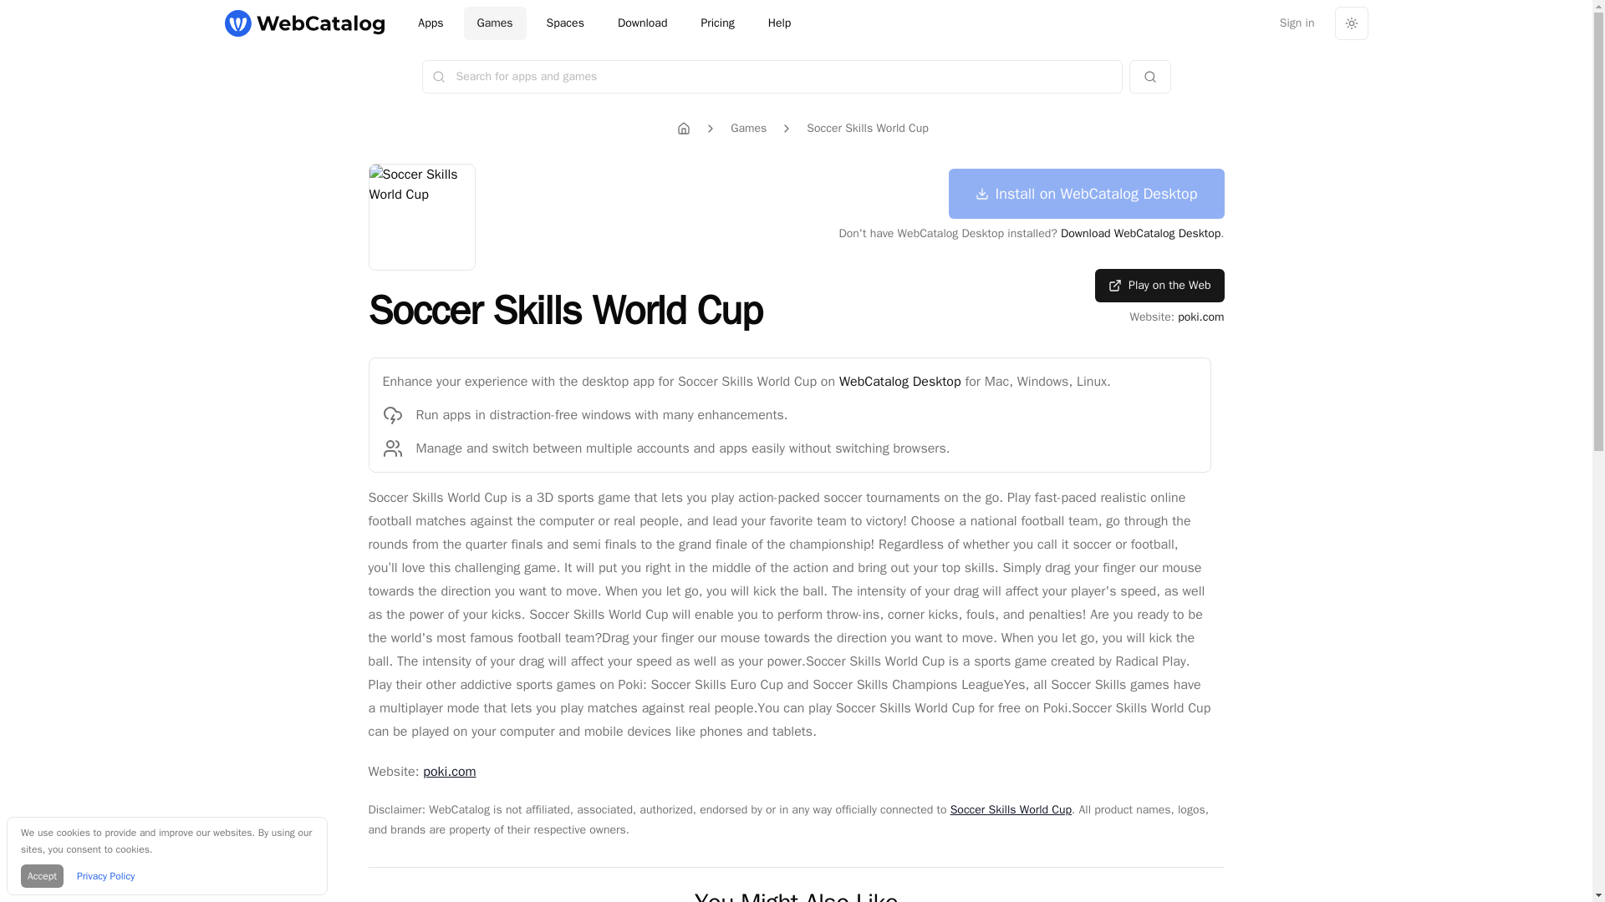 This screenshot has height=902, width=1605. What do you see at coordinates (1011, 810) in the screenshot?
I see `Soccer Skills World Cup` at bounding box center [1011, 810].